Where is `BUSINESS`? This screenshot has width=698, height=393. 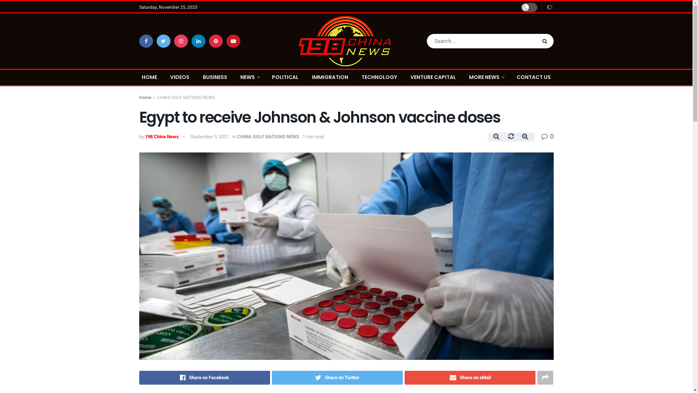 BUSINESS is located at coordinates (215, 77).